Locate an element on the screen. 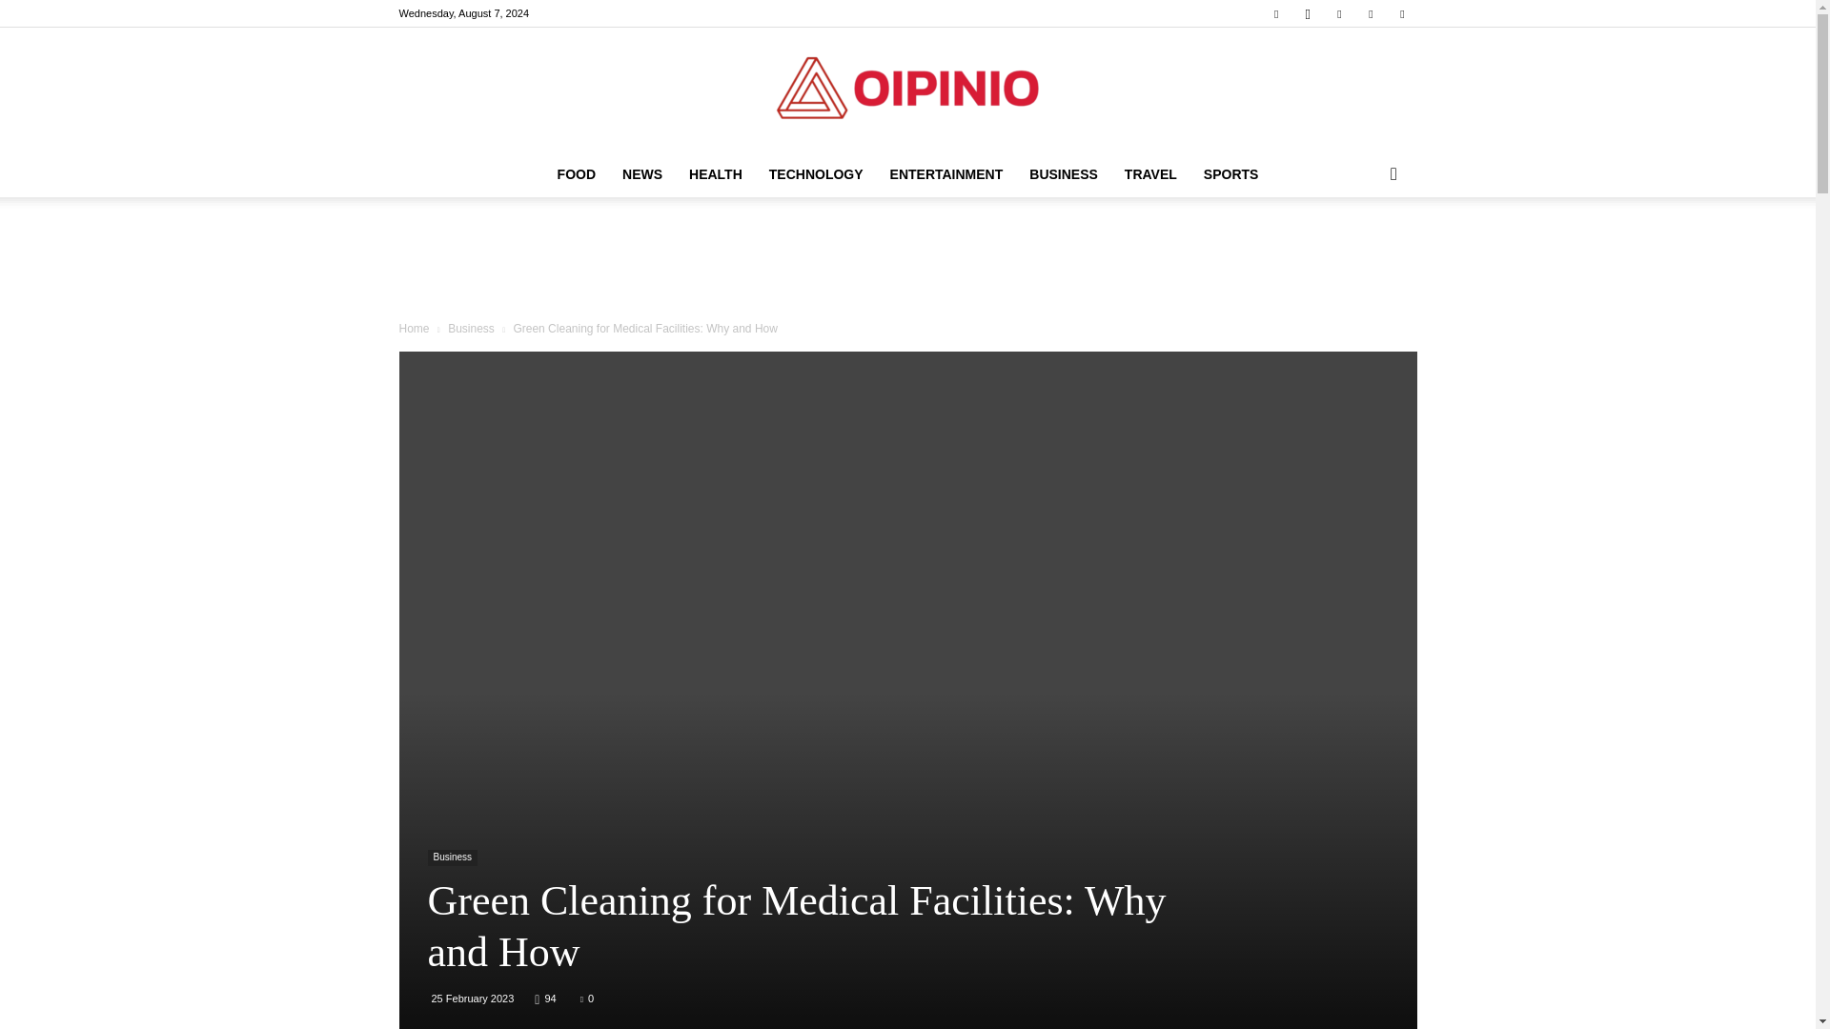 The image size is (1830, 1029). Search is located at coordinates (1363, 250).